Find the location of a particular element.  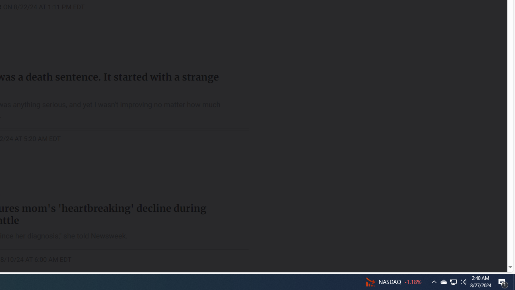

NASDAQ-1.18% is located at coordinates (503, 282).